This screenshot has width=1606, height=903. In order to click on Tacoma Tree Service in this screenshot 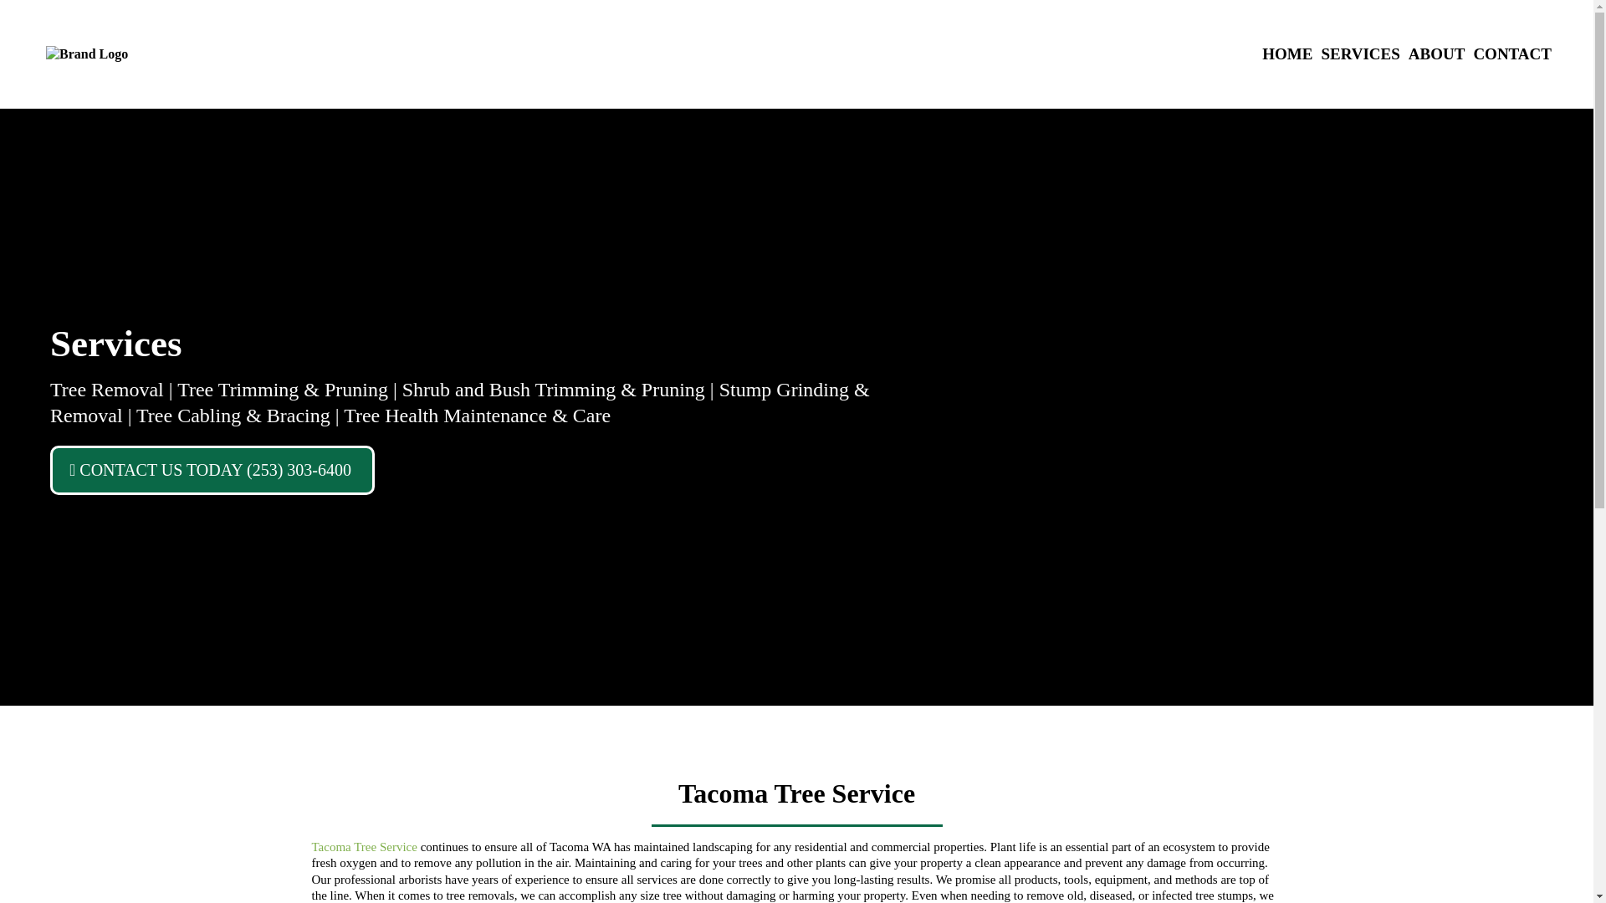, I will do `click(363, 846)`.